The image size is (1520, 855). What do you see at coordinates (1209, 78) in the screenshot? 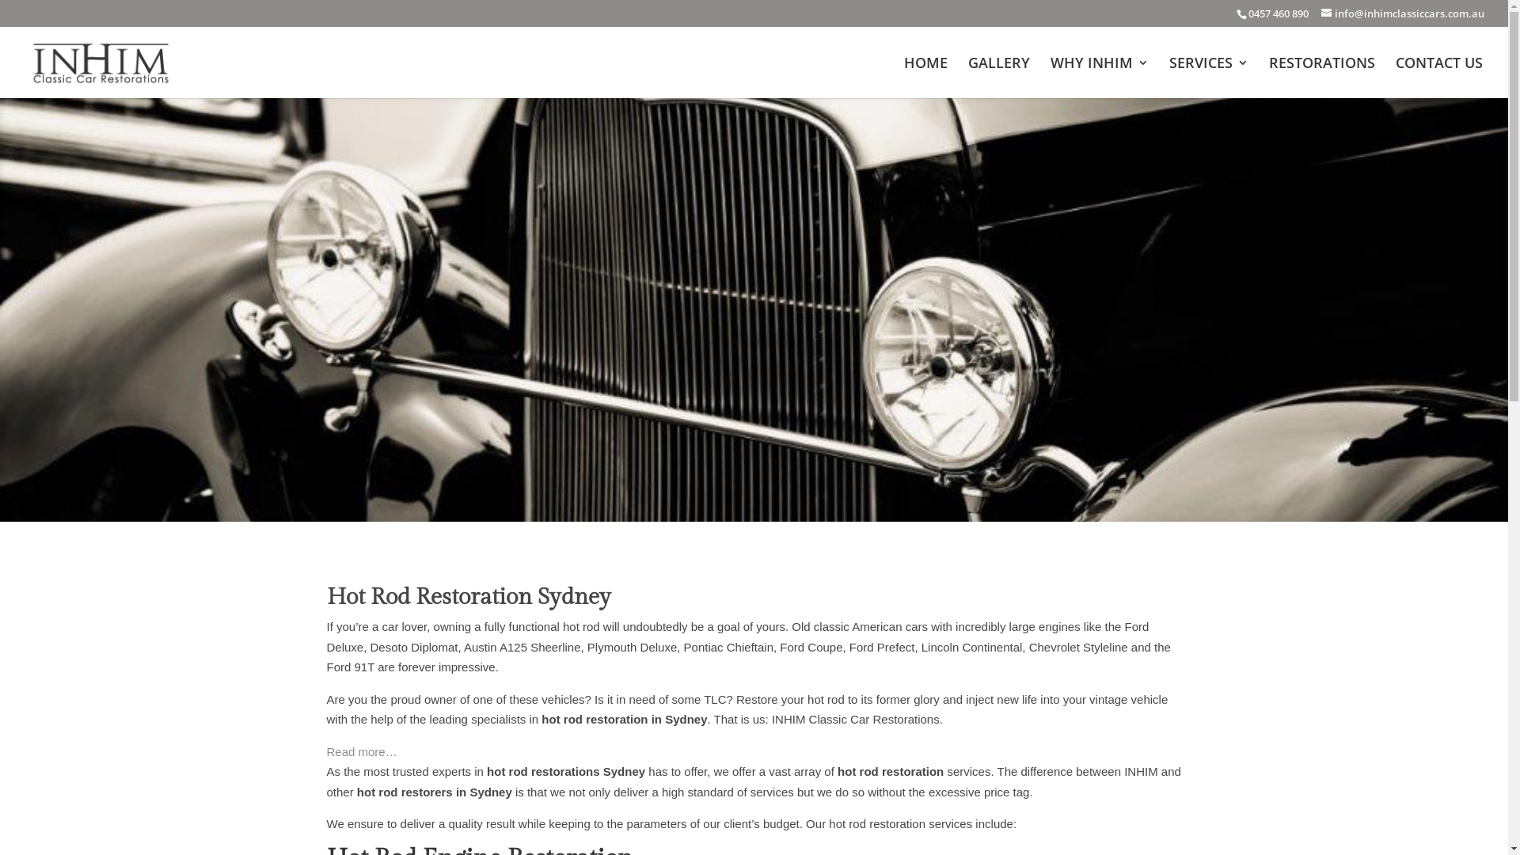
I see `SERVICES` at bounding box center [1209, 78].